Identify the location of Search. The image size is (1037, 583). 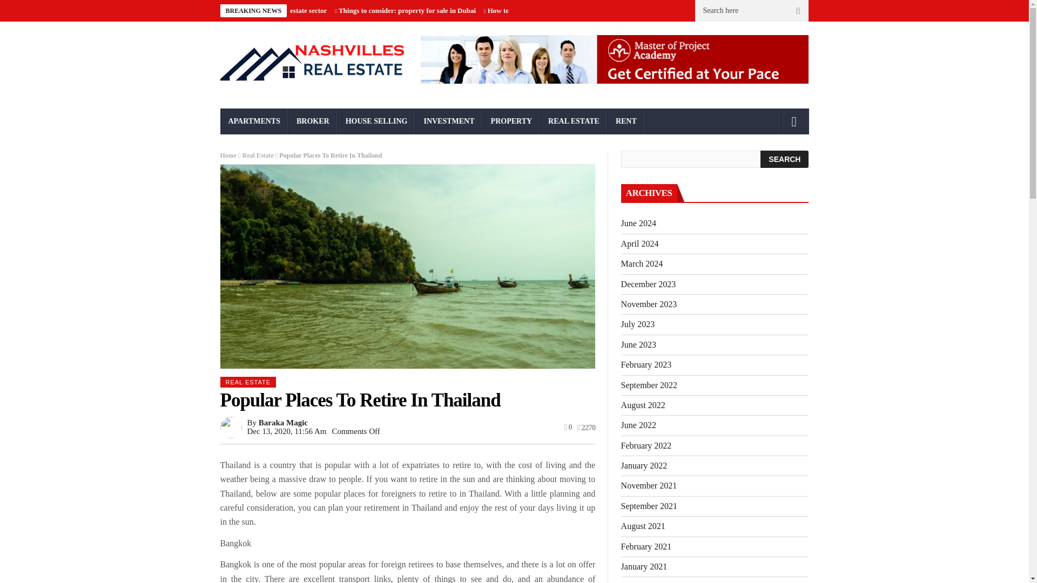
(784, 159).